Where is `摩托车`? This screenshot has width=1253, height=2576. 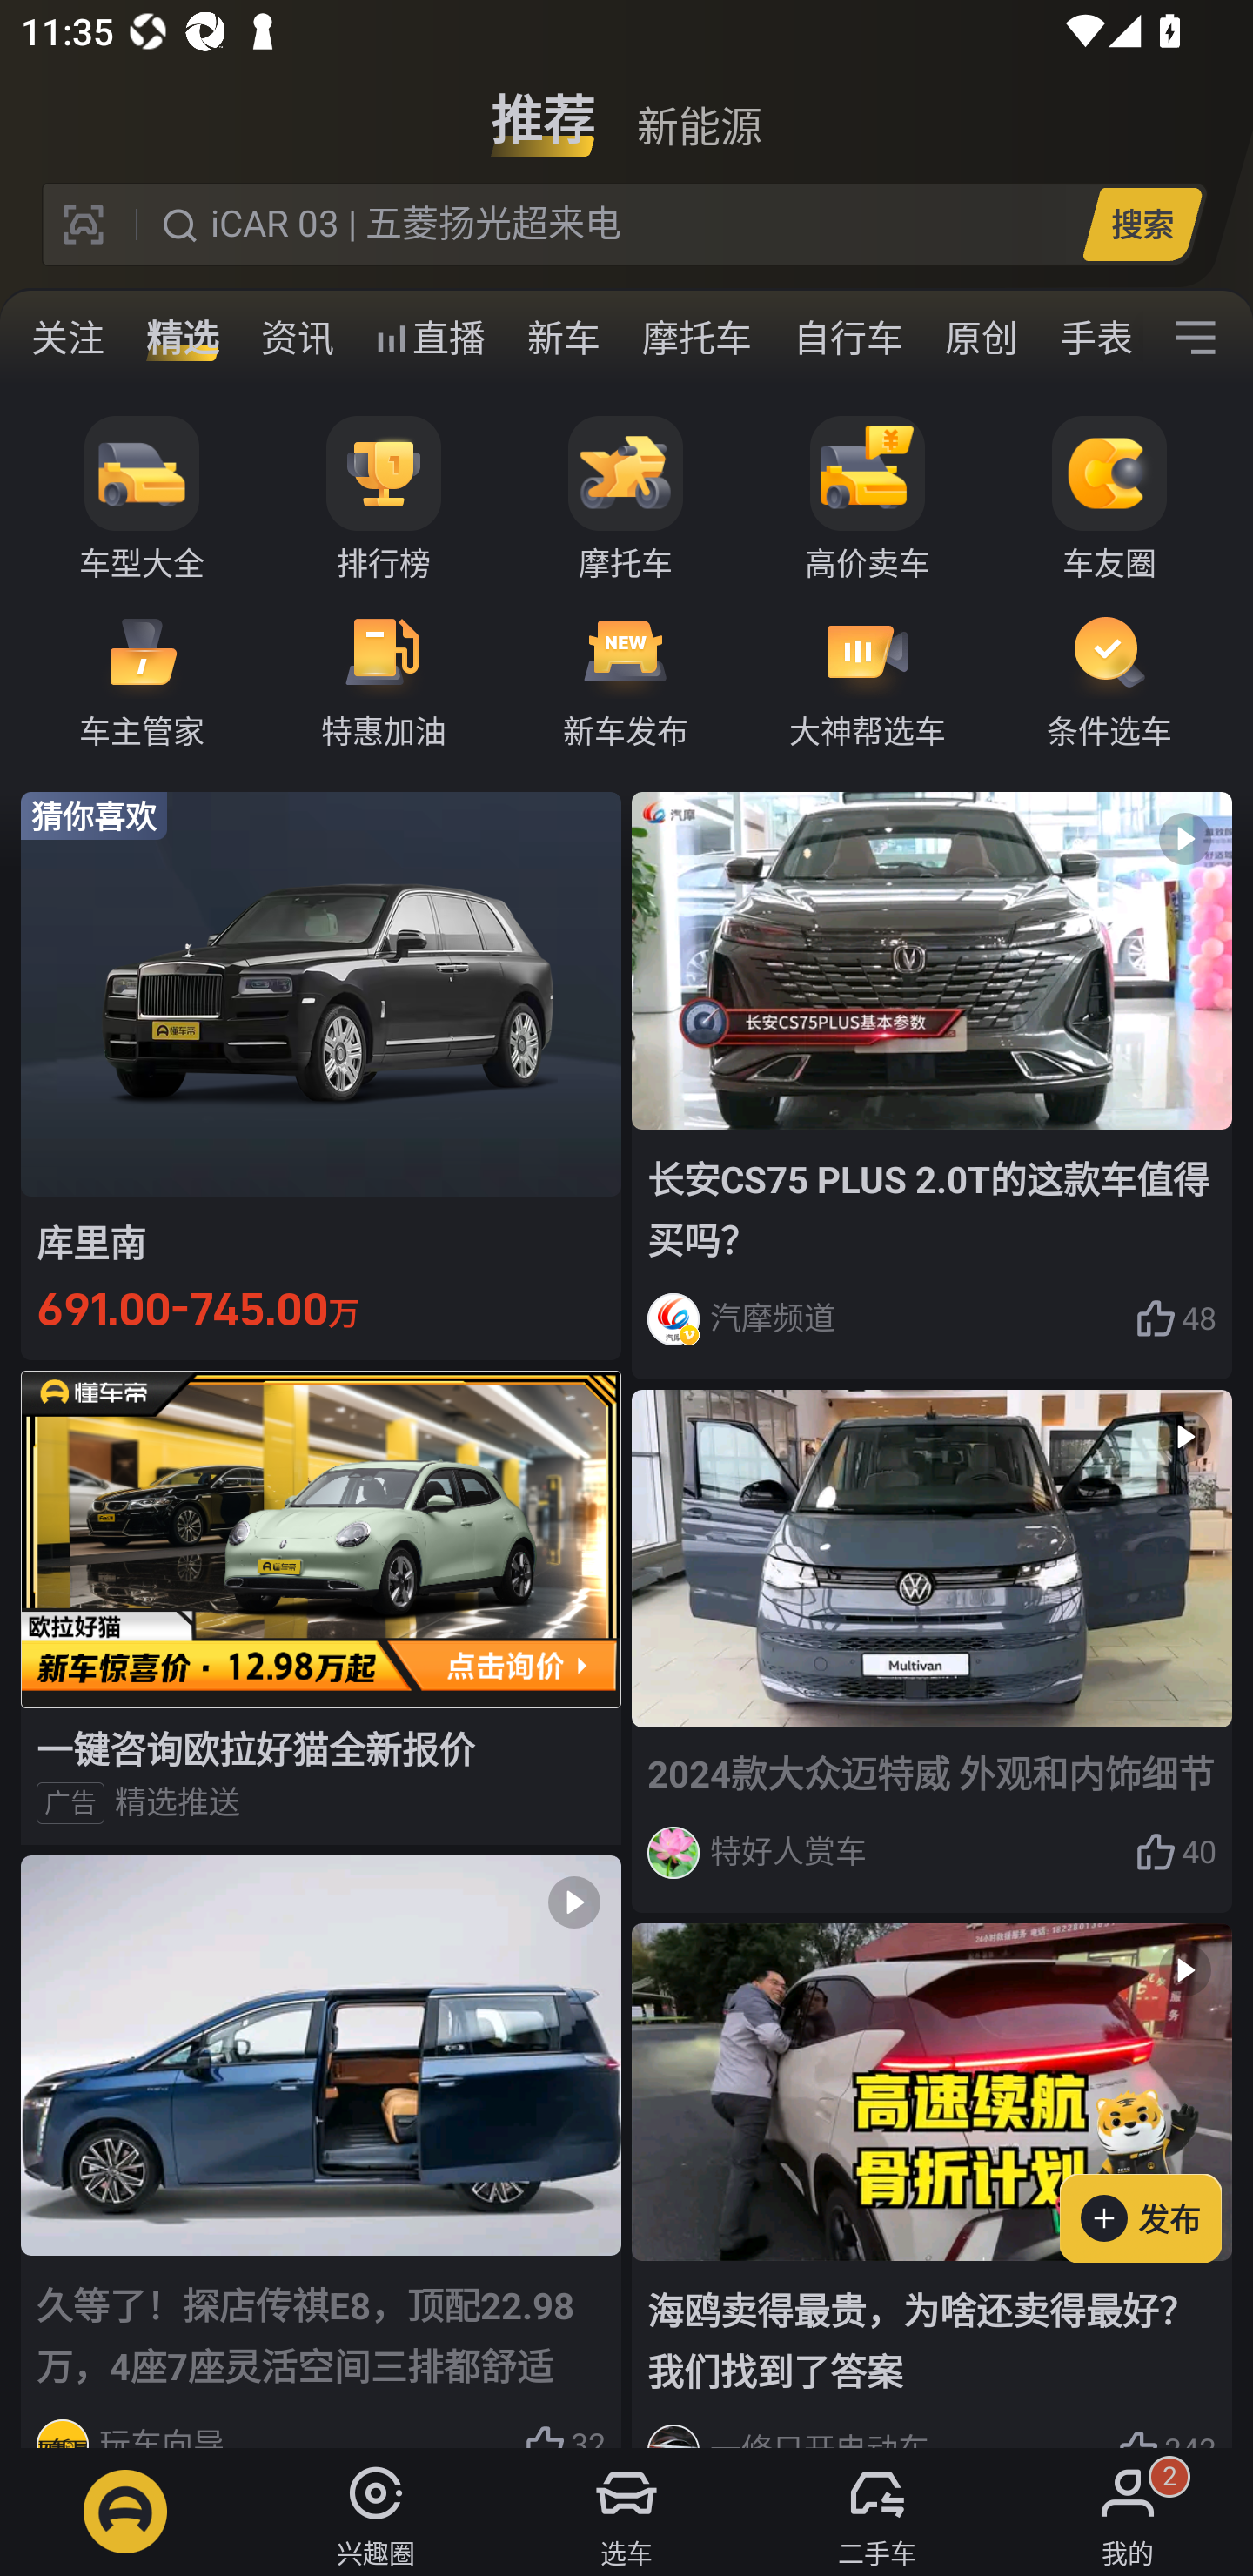
摩托车 is located at coordinates (697, 338).